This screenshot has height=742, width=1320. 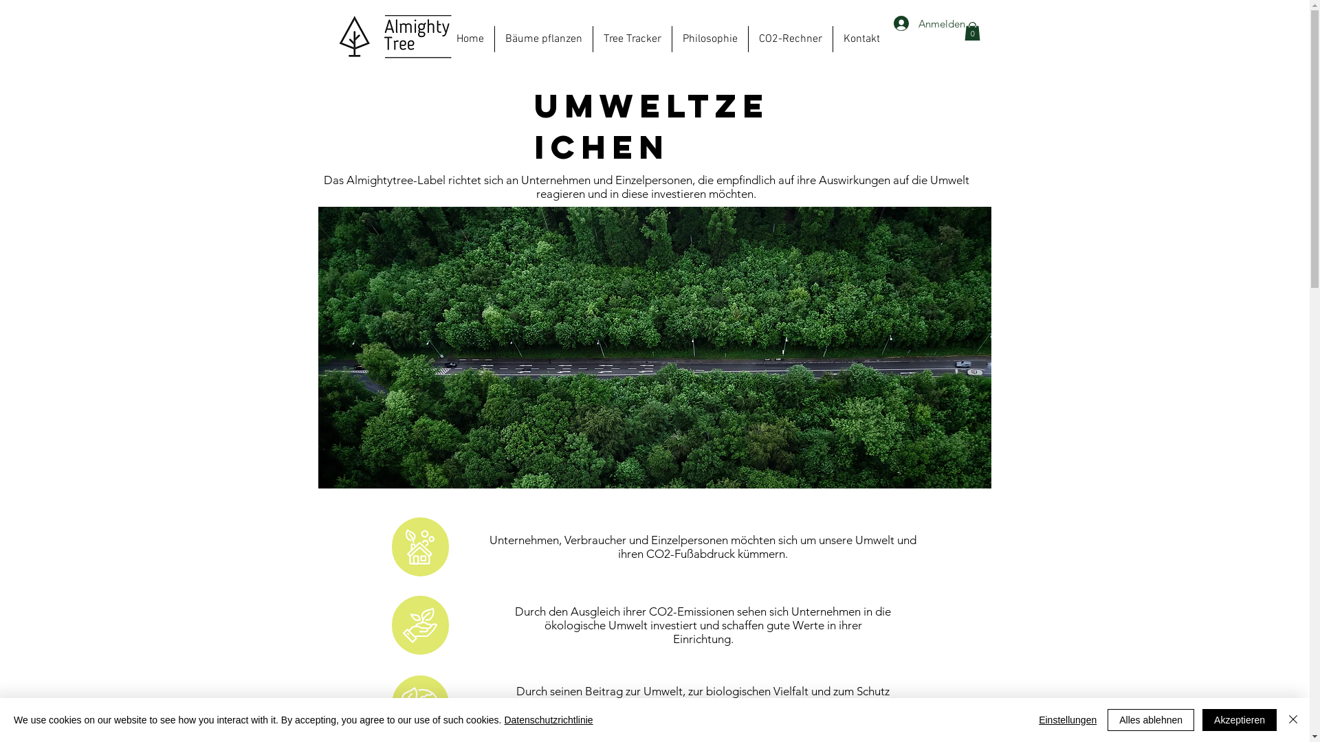 What do you see at coordinates (1240, 720) in the screenshot?
I see `Akzeptieren` at bounding box center [1240, 720].